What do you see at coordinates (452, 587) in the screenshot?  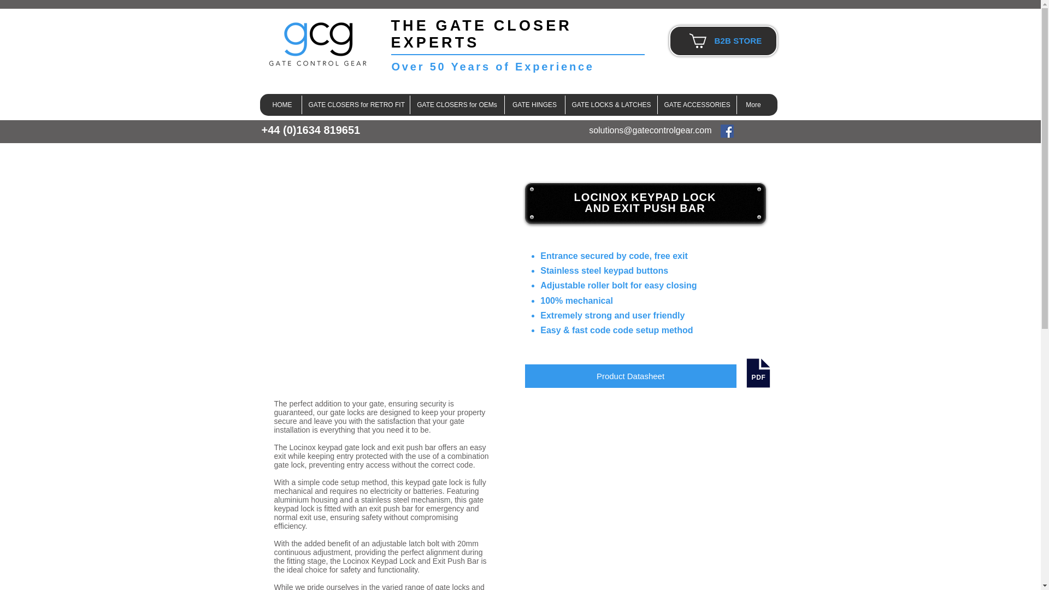 I see `gate locks` at bounding box center [452, 587].